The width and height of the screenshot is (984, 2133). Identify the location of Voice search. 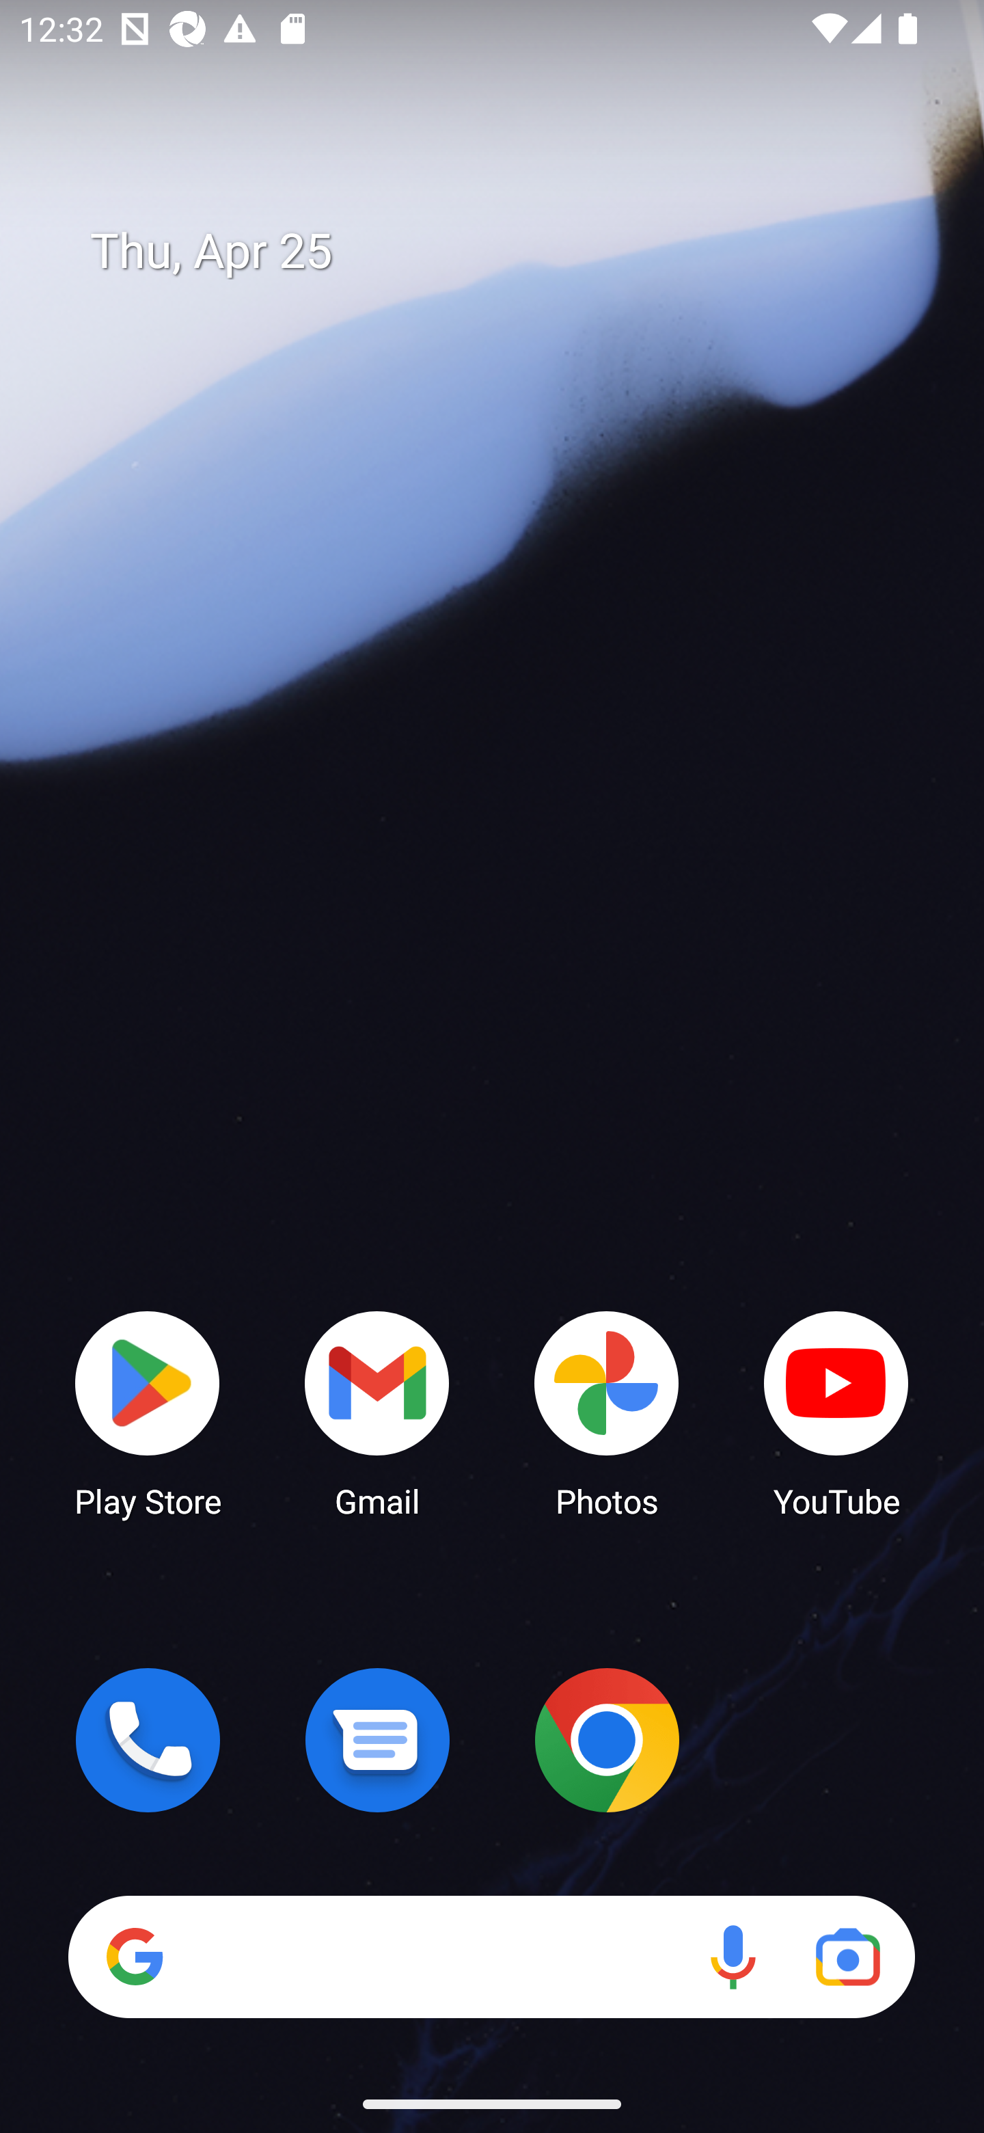
(733, 1957).